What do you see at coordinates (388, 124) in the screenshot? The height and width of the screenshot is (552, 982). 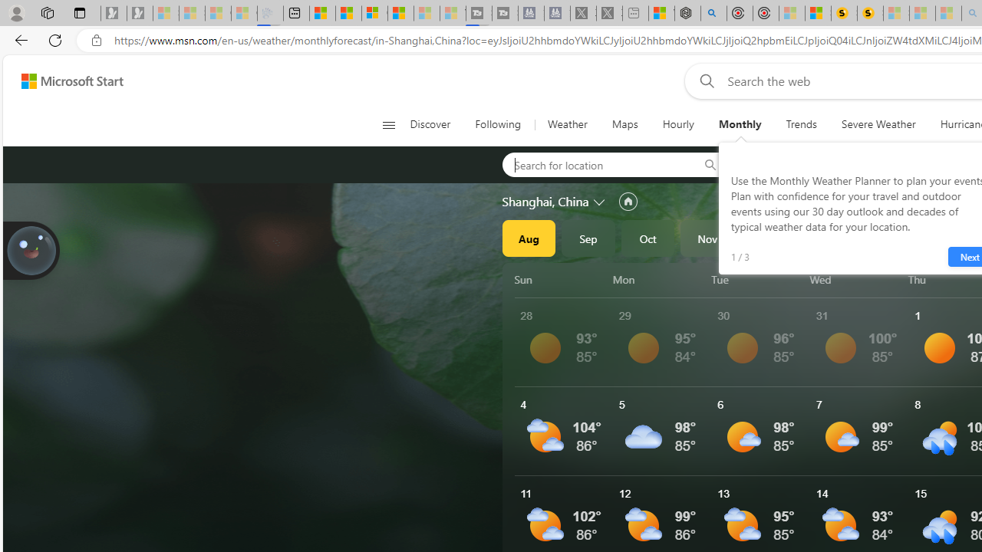 I see `Open navigation menu` at bounding box center [388, 124].